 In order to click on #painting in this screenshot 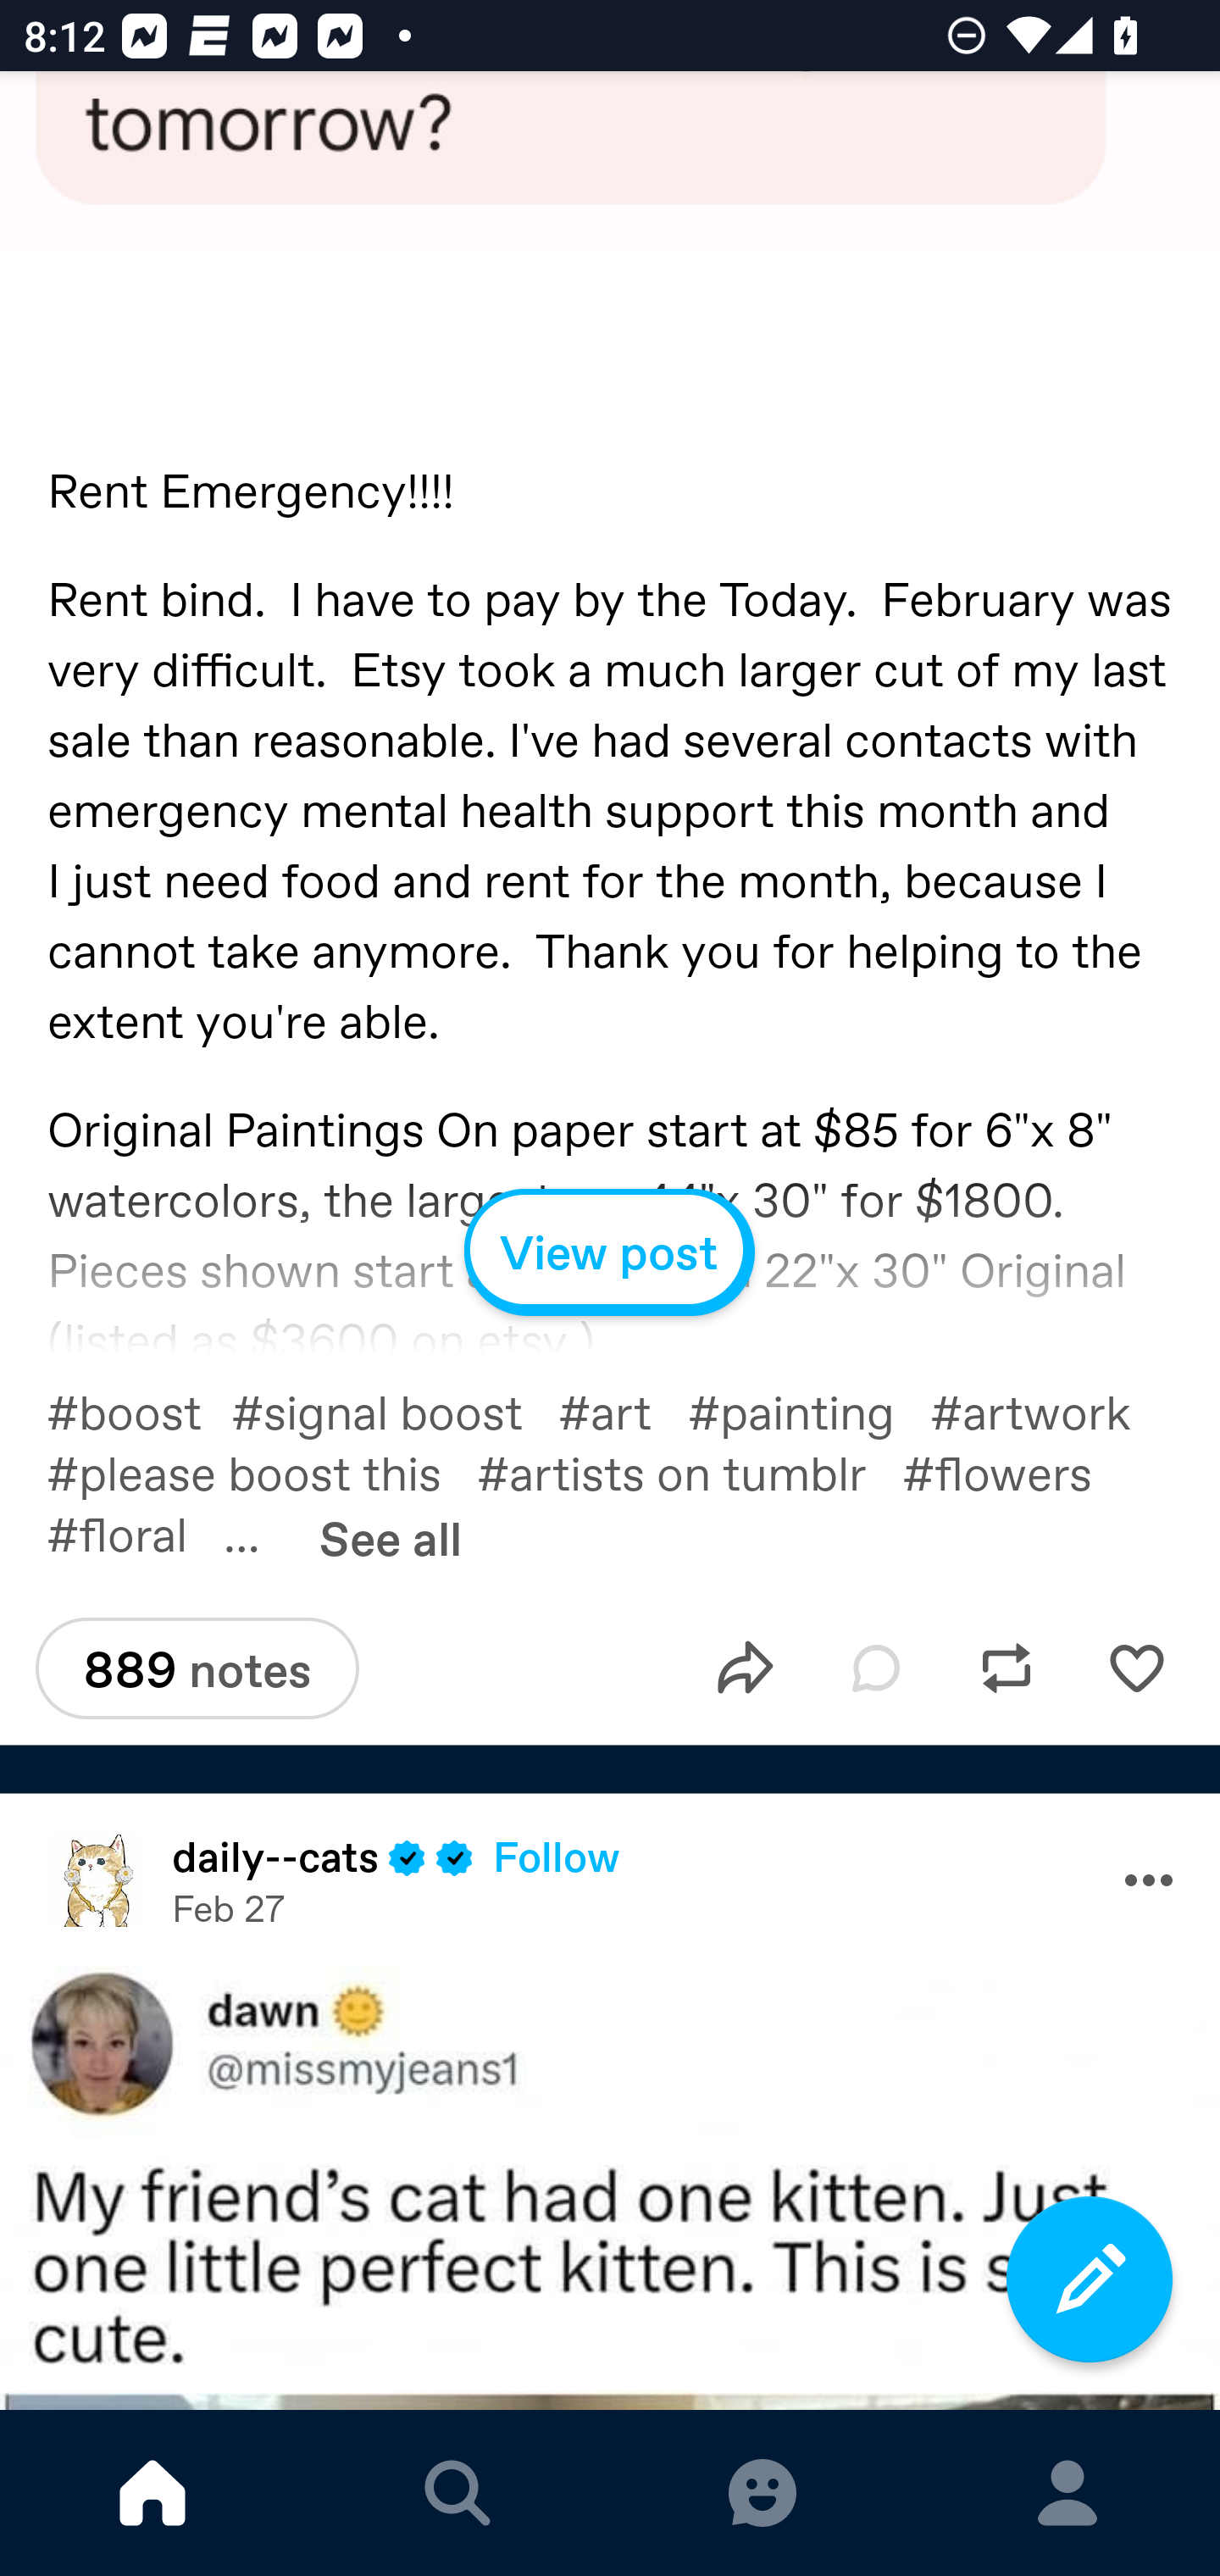, I will do `click(808, 1412)`.